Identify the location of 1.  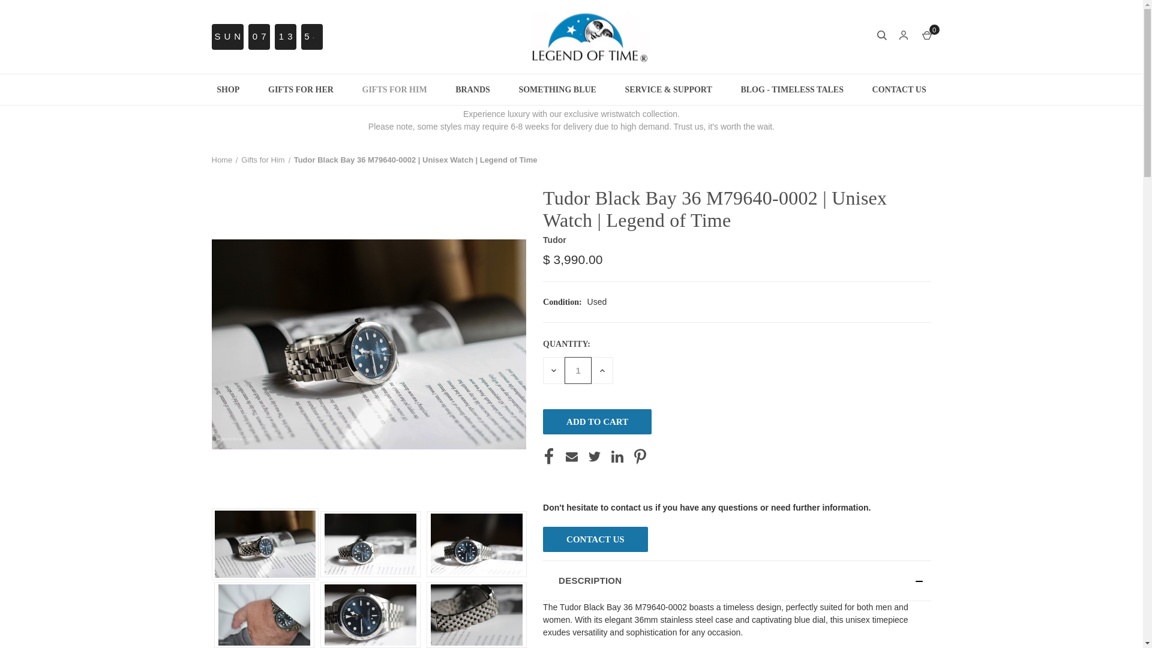
(578, 371).